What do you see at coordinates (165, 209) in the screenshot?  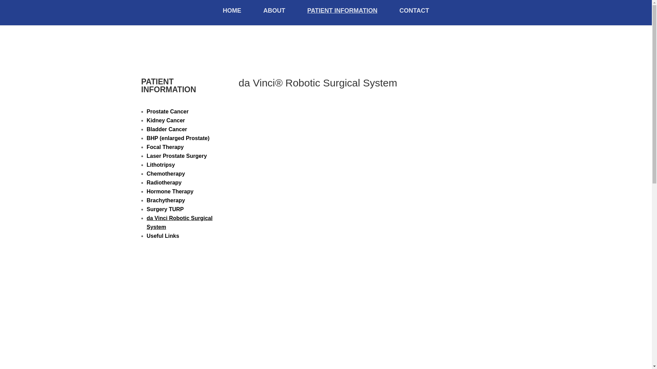 I see `Surgery TURP` at bounding box center [165, 209].